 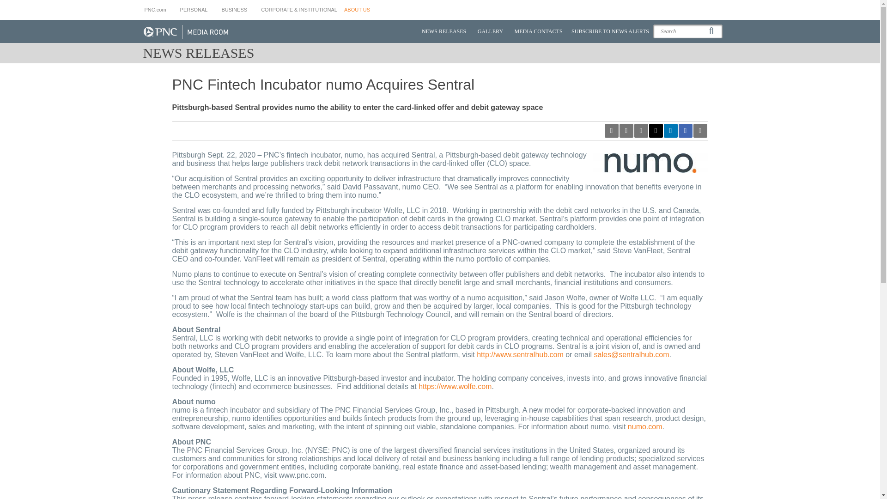 I want to click on email, so click(x=640, y=130).